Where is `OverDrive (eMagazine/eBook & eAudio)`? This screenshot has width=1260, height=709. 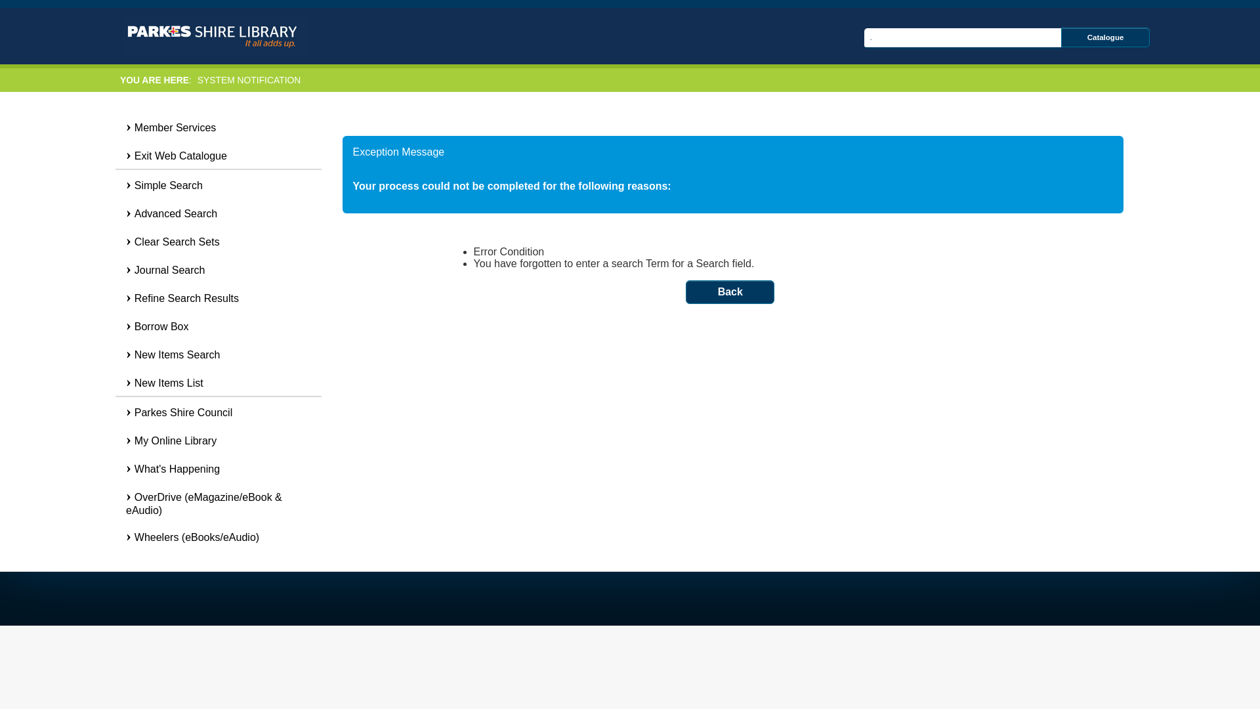 OverDrive (eMagazine/eBook & eAudio) is located at coordinates (218, 502).